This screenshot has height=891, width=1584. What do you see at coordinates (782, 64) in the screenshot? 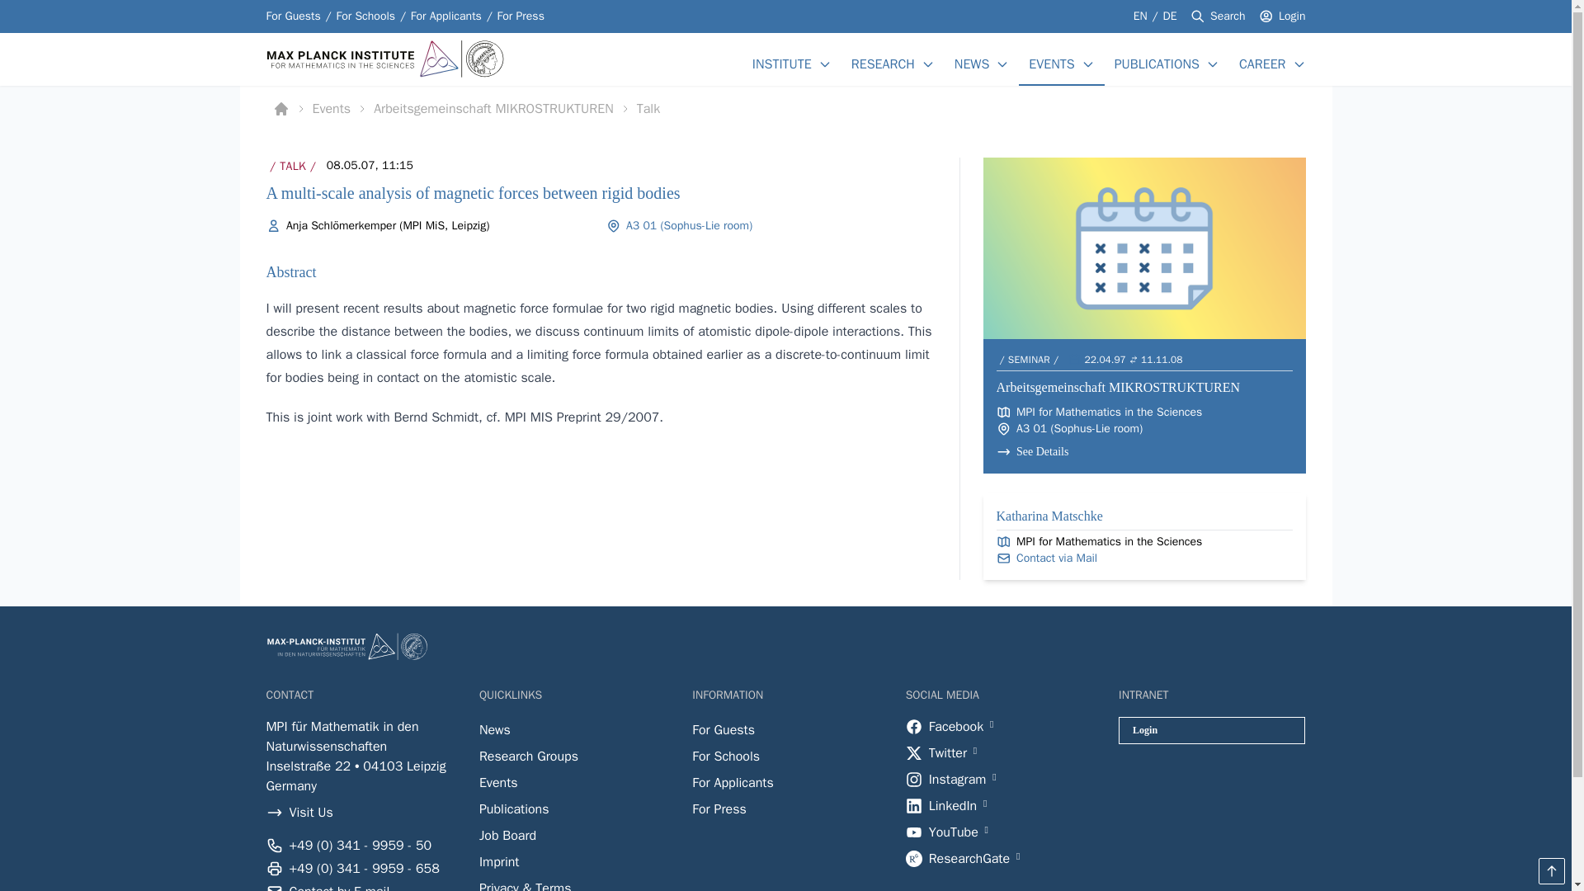
I see `INSTITUTE` at bounding box center [782, 64].